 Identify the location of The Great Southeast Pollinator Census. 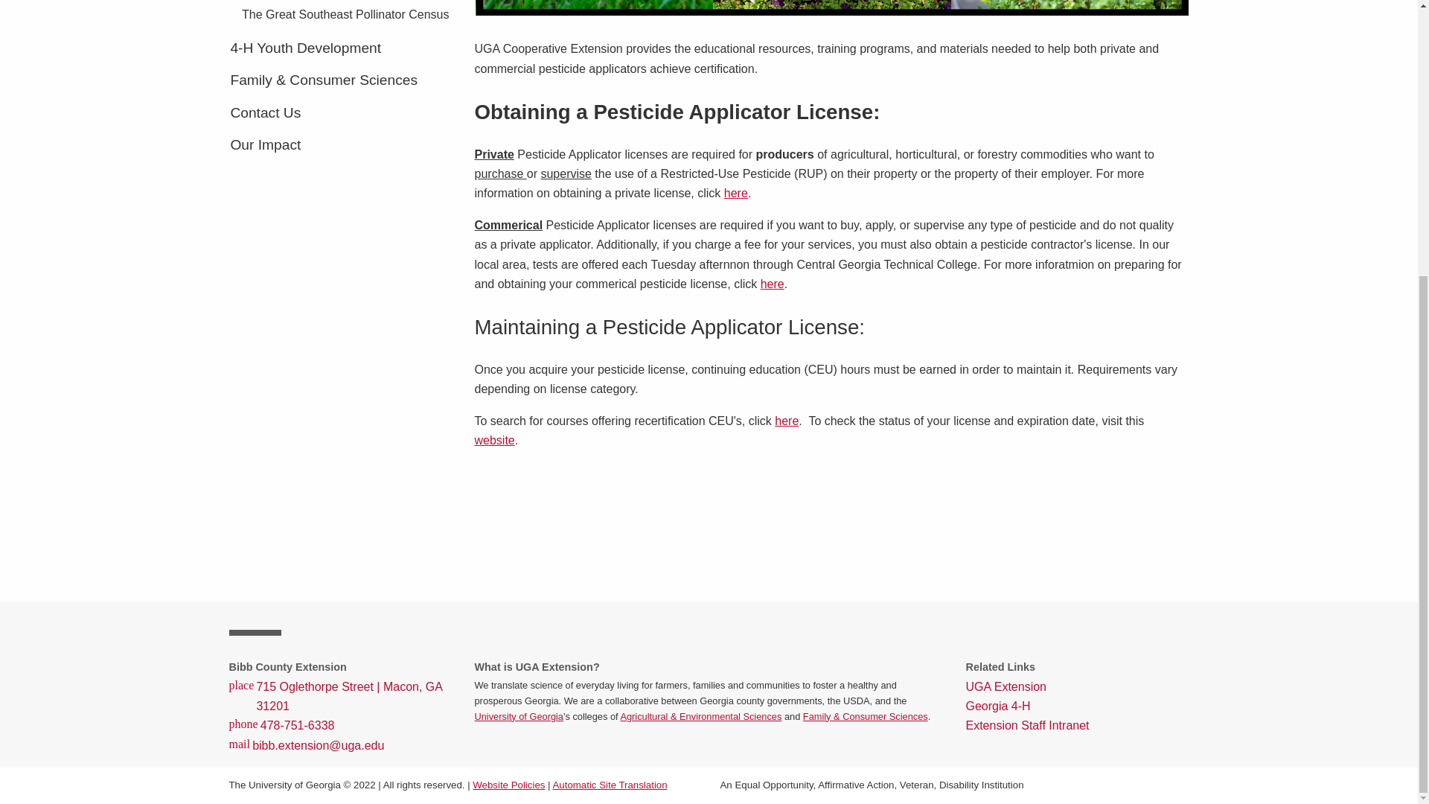
(347, 15).